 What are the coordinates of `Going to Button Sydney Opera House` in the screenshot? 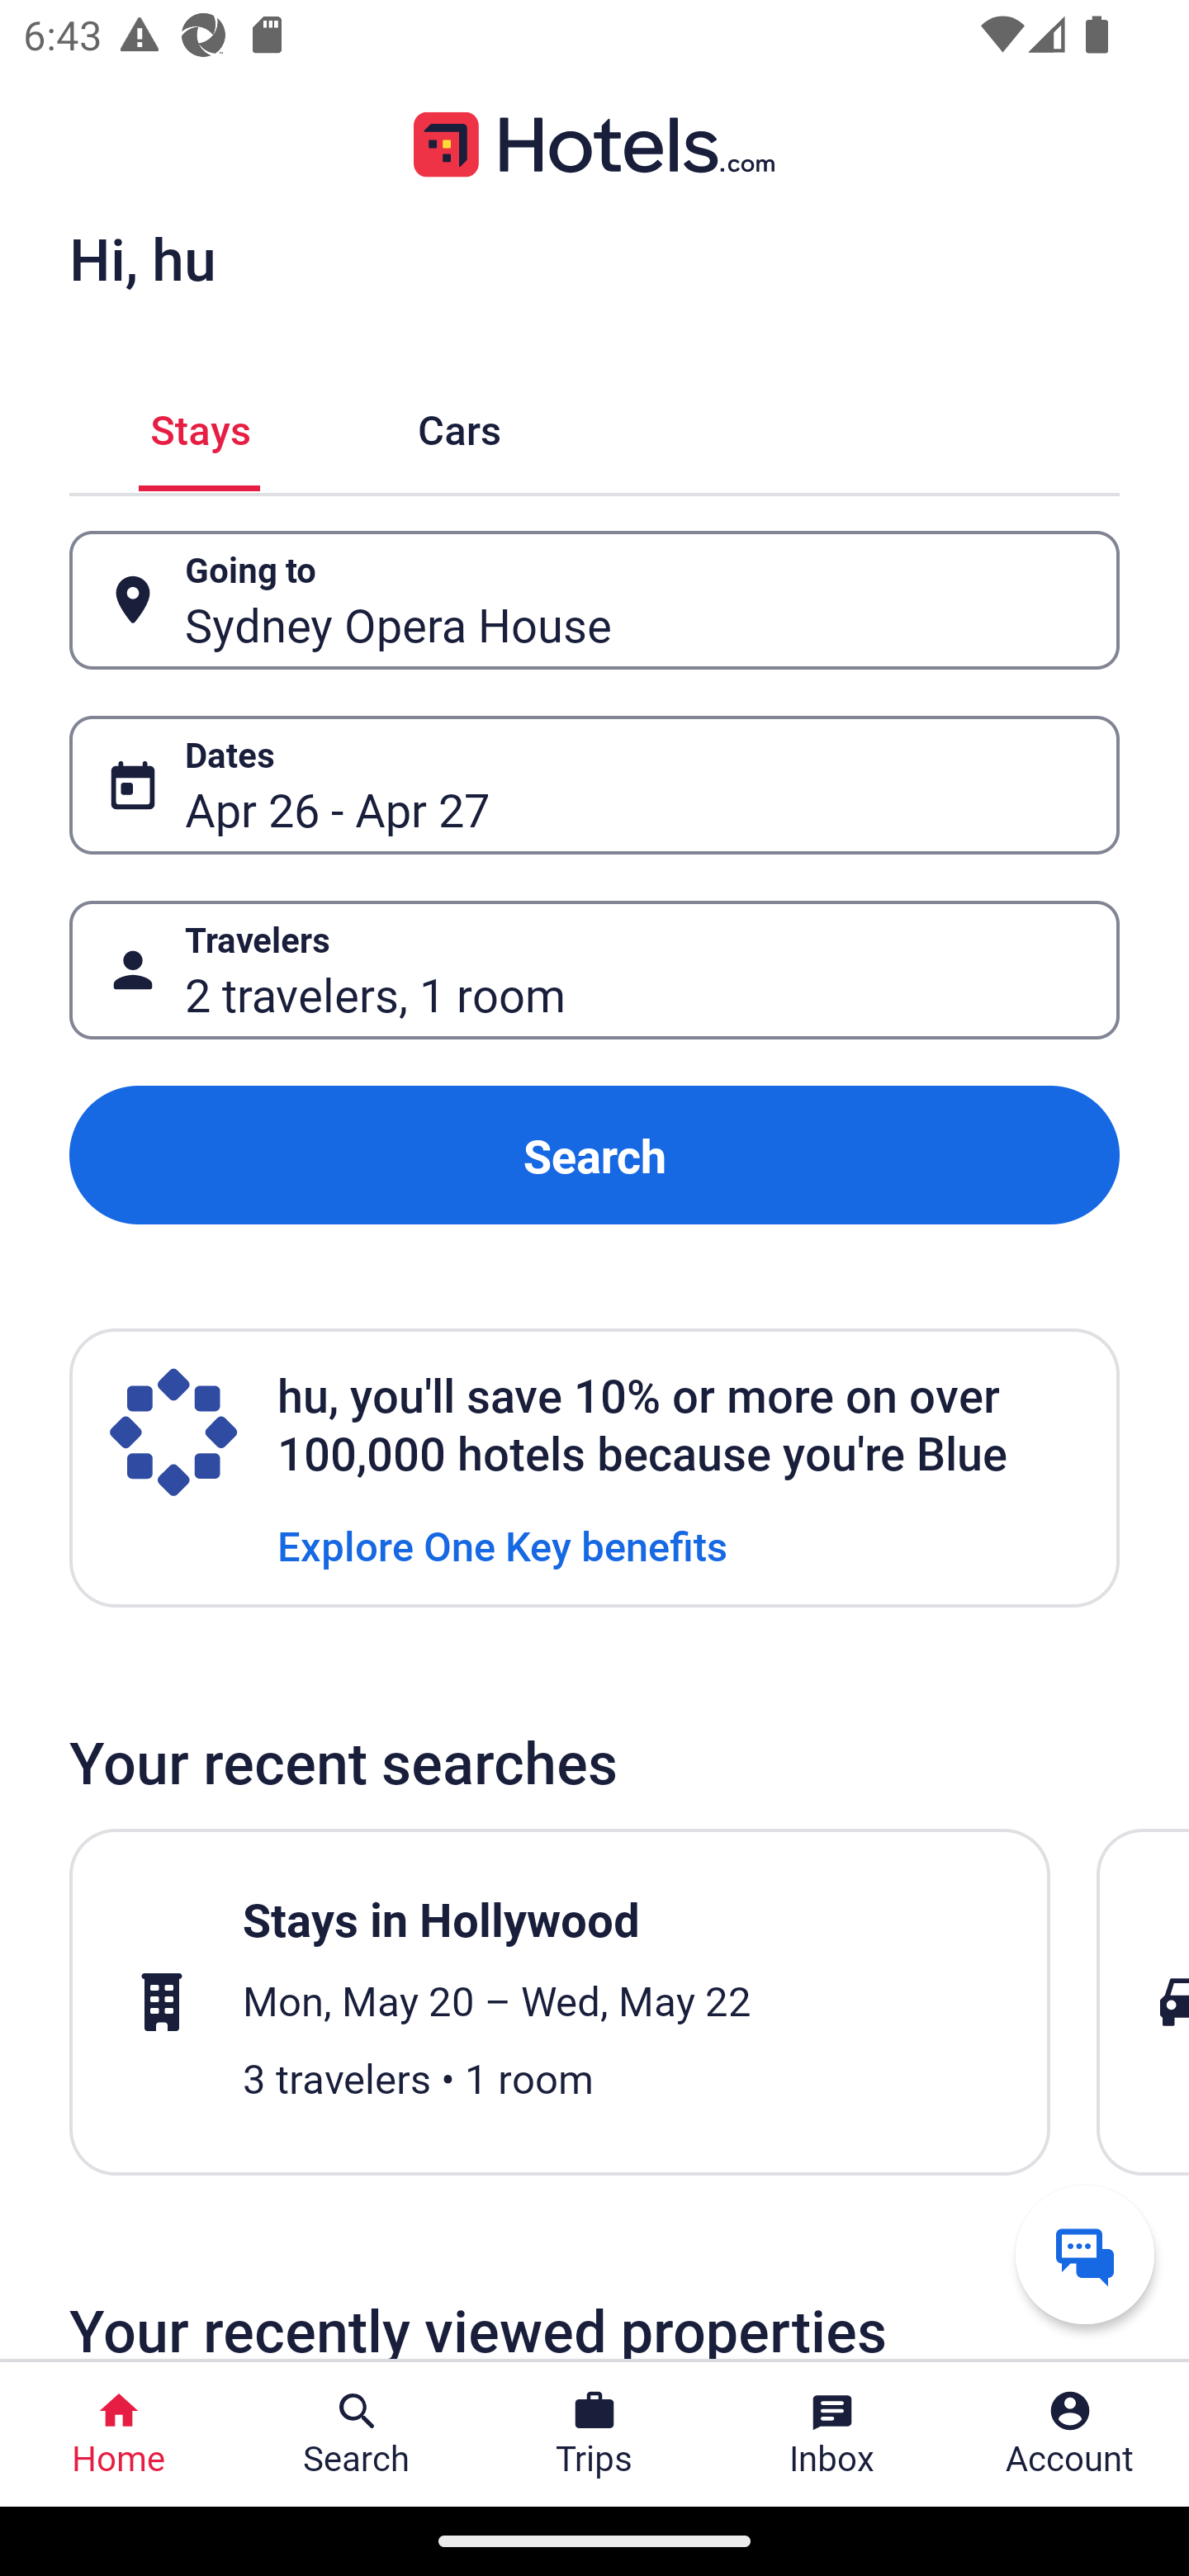 It's located at (594, 599).